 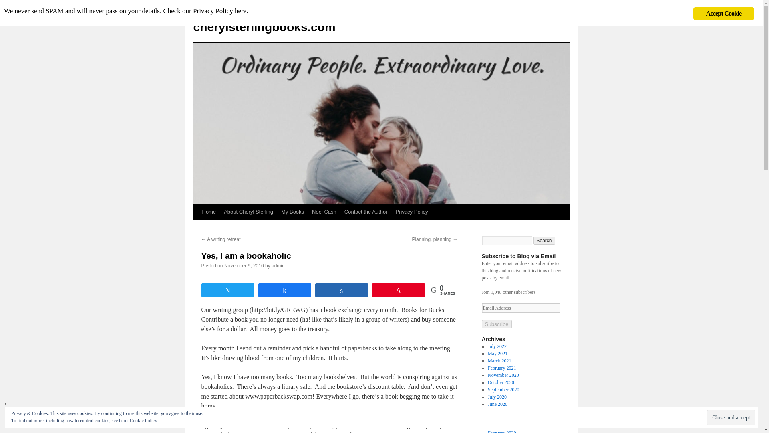 What do you see at coordinates (244, 265) in the screenshot?
I see `November 9, 2010` at bounding box center [244, 265].